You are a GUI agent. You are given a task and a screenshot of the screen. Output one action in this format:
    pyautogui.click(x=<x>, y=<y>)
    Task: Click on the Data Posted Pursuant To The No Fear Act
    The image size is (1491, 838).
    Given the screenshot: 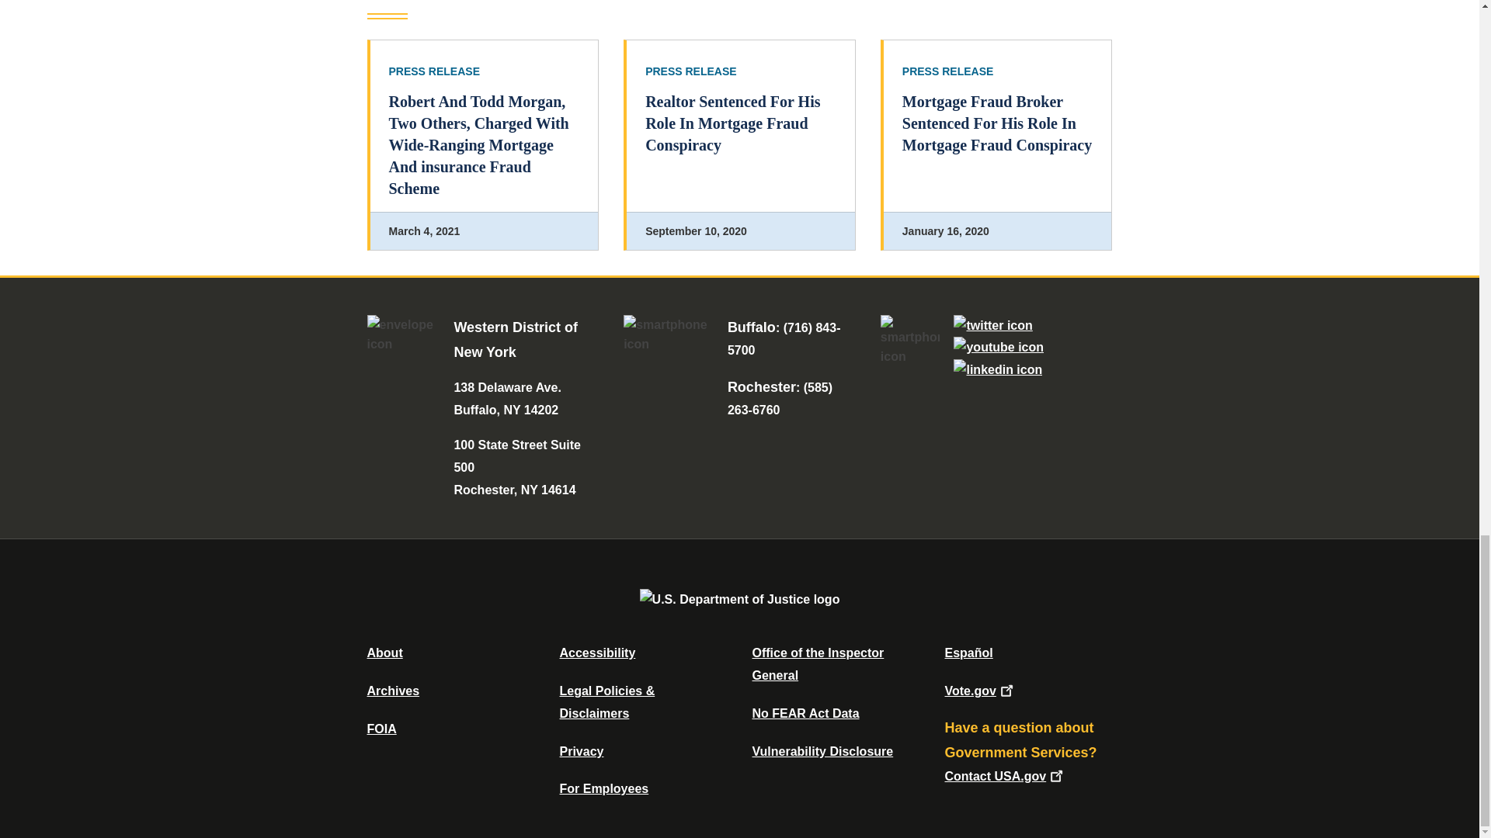 What is the action you would take?
    pyautogui.click(x=805, y=713)
    